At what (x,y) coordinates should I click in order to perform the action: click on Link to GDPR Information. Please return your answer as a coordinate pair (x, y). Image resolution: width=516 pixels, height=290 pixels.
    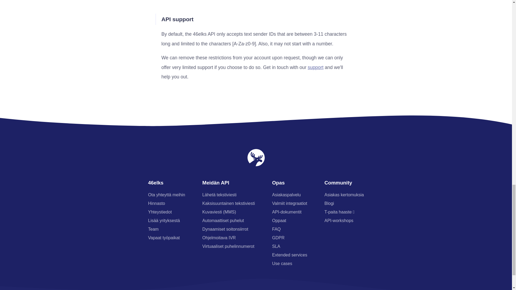
    Looking at the image, I should click on (278, 238).